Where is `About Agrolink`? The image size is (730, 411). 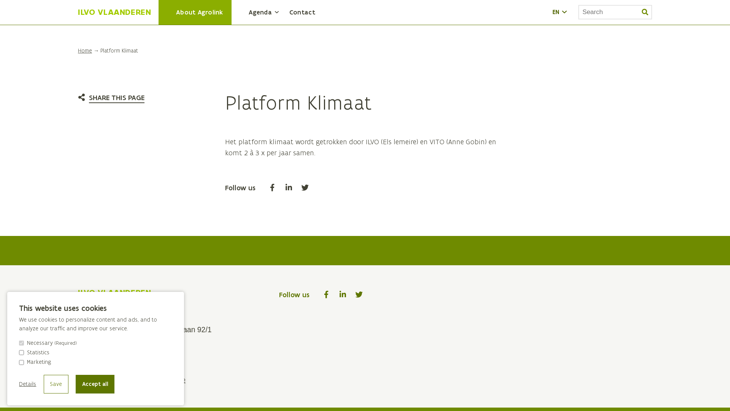
About Agrolink is located at coordinates (200, 12).